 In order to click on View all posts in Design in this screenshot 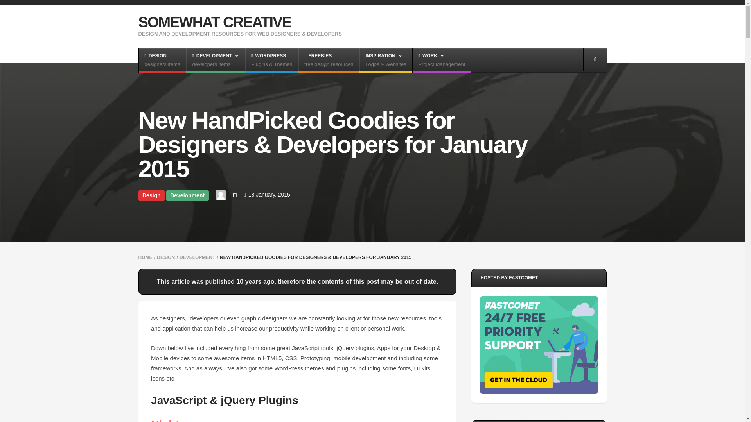, I will do `click(152, 195)`.